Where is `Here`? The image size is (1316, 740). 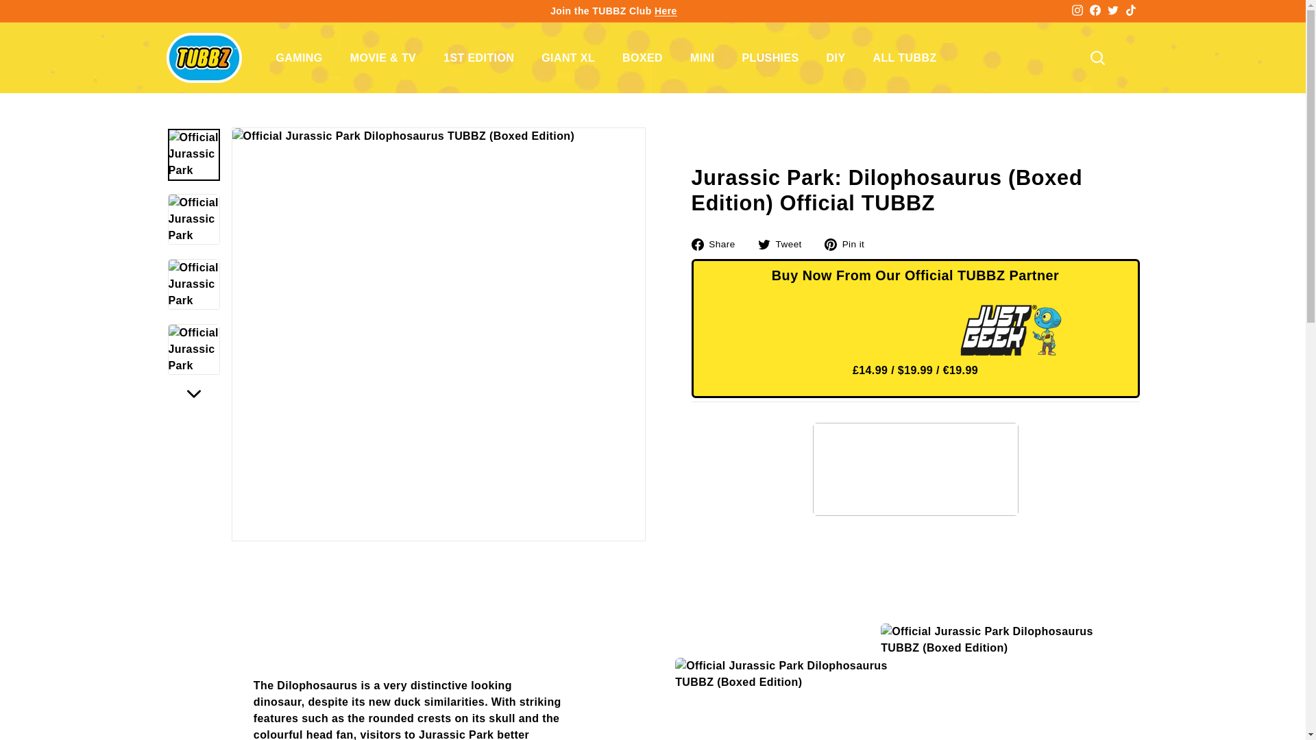
Here is located at coordinates (666, 10).